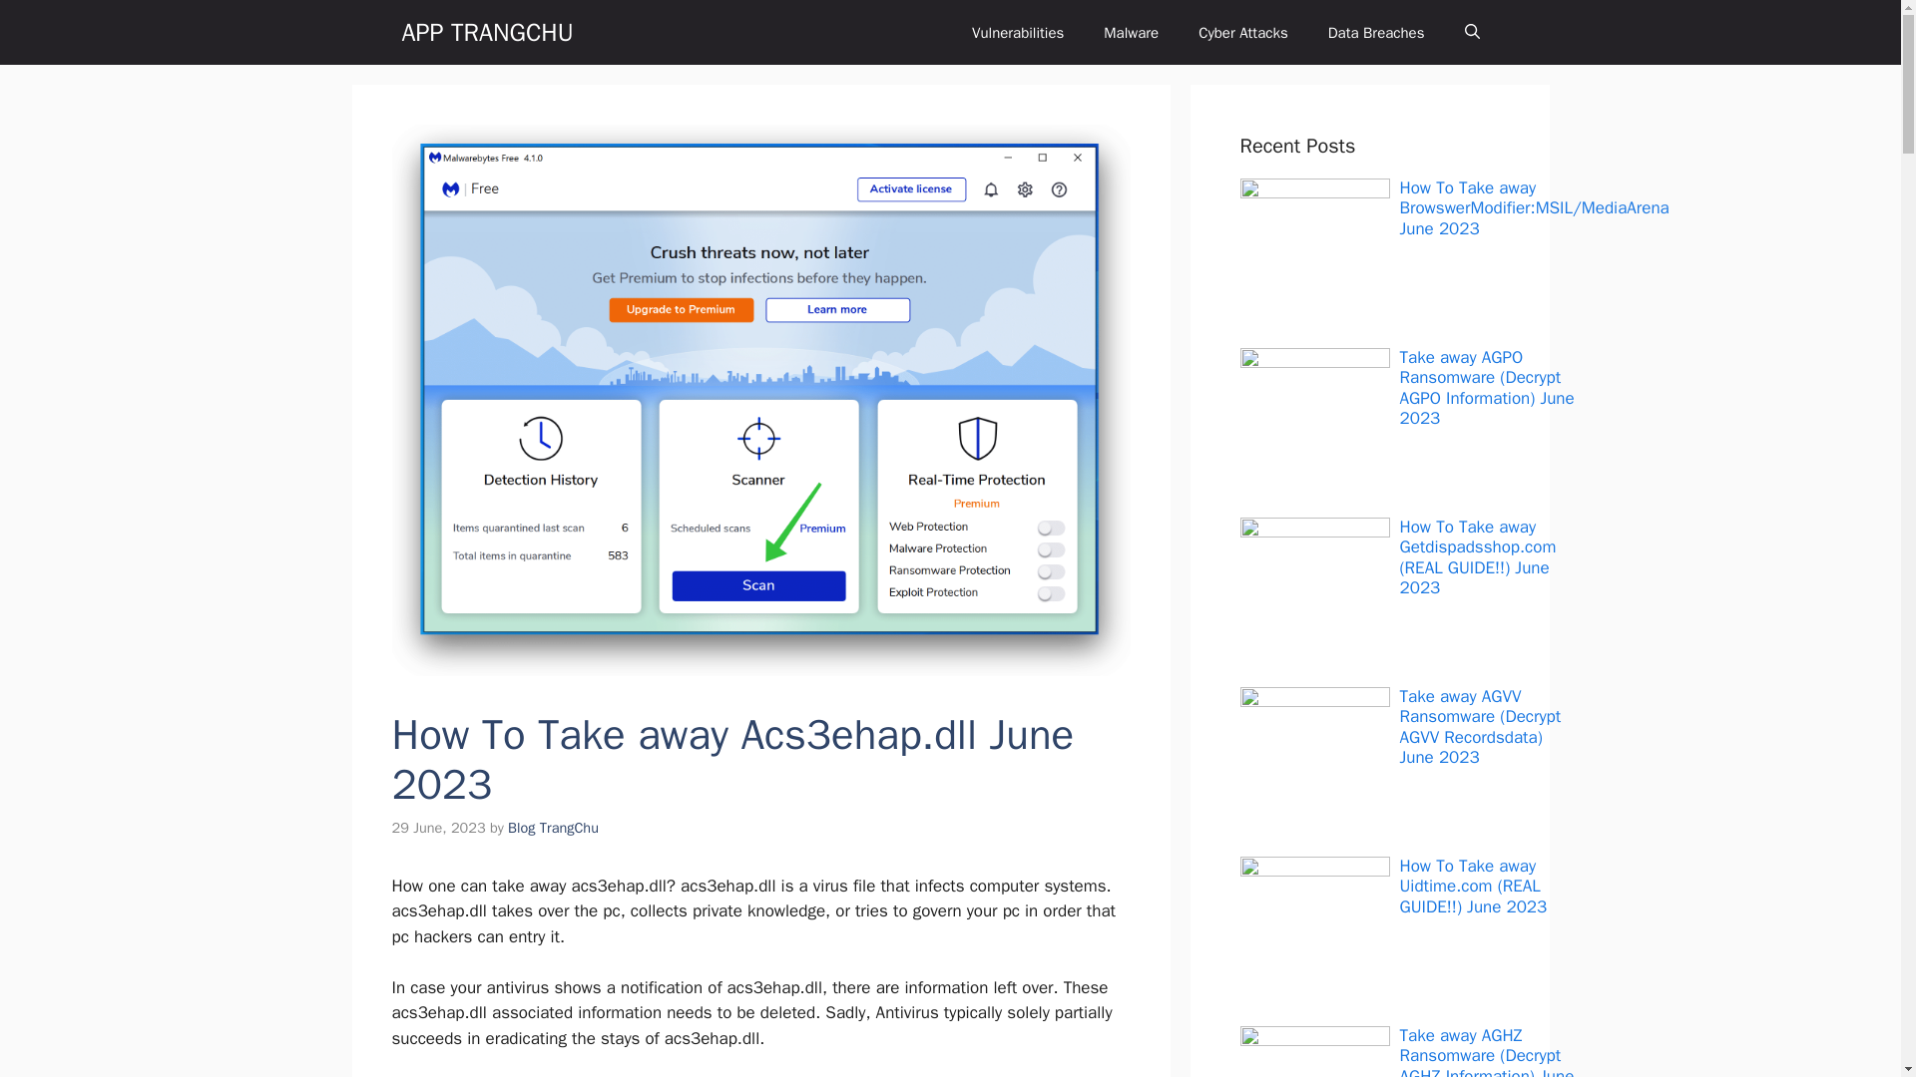  I want to click on Malware, so click(1131, 32).